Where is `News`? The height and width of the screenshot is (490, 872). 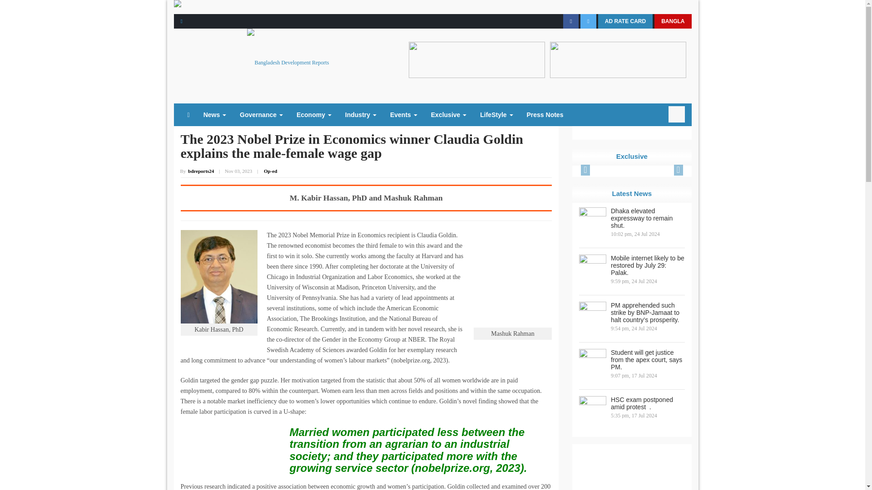 News is located at coordinates (214, 114).